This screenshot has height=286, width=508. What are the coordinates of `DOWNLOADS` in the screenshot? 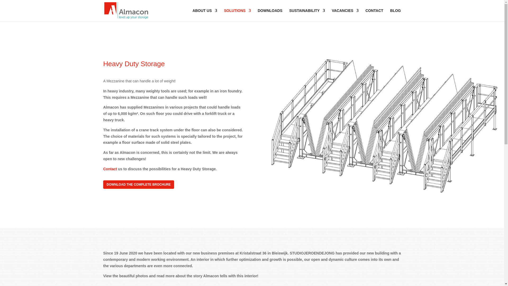 It's located at (270, 15).